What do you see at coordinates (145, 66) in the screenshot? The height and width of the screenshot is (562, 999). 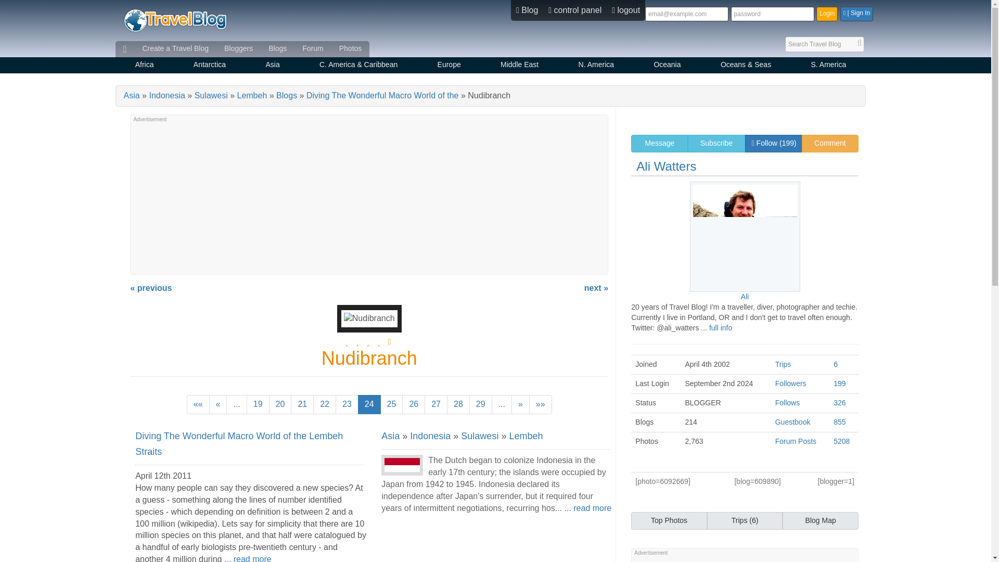 I see `Africa` at bounding box center [145, 66].